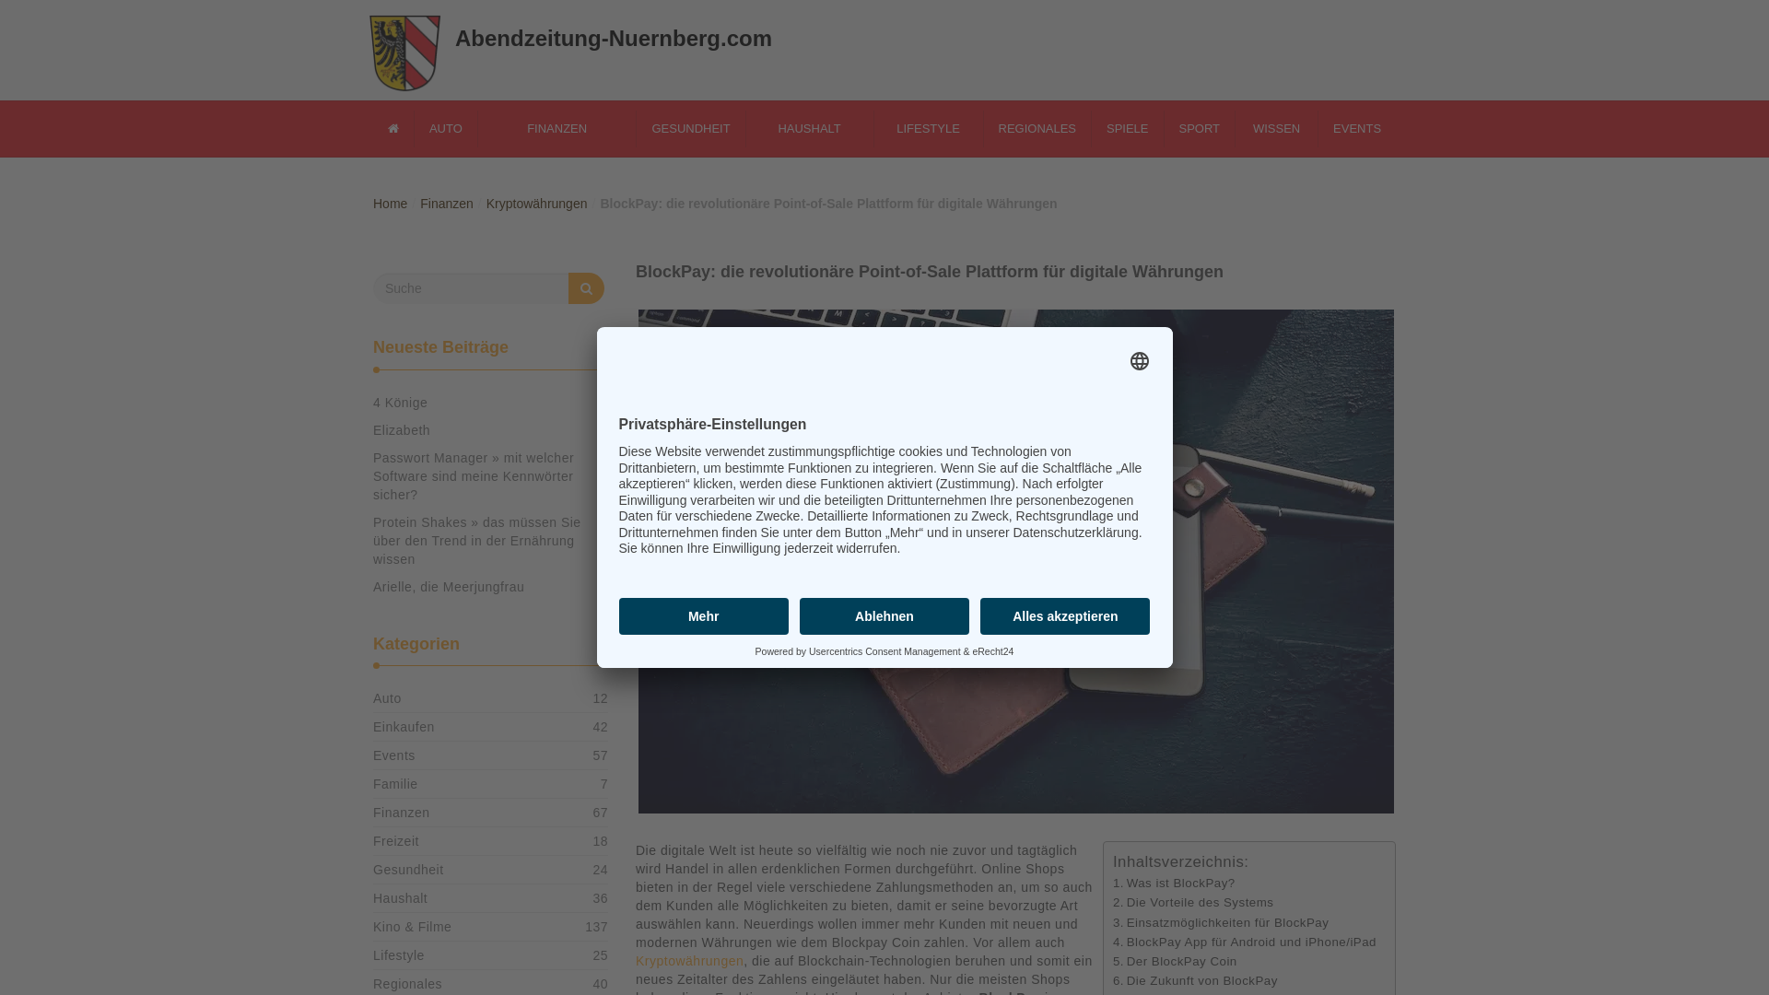  I want to click on Auto
12, so click(387, 698).